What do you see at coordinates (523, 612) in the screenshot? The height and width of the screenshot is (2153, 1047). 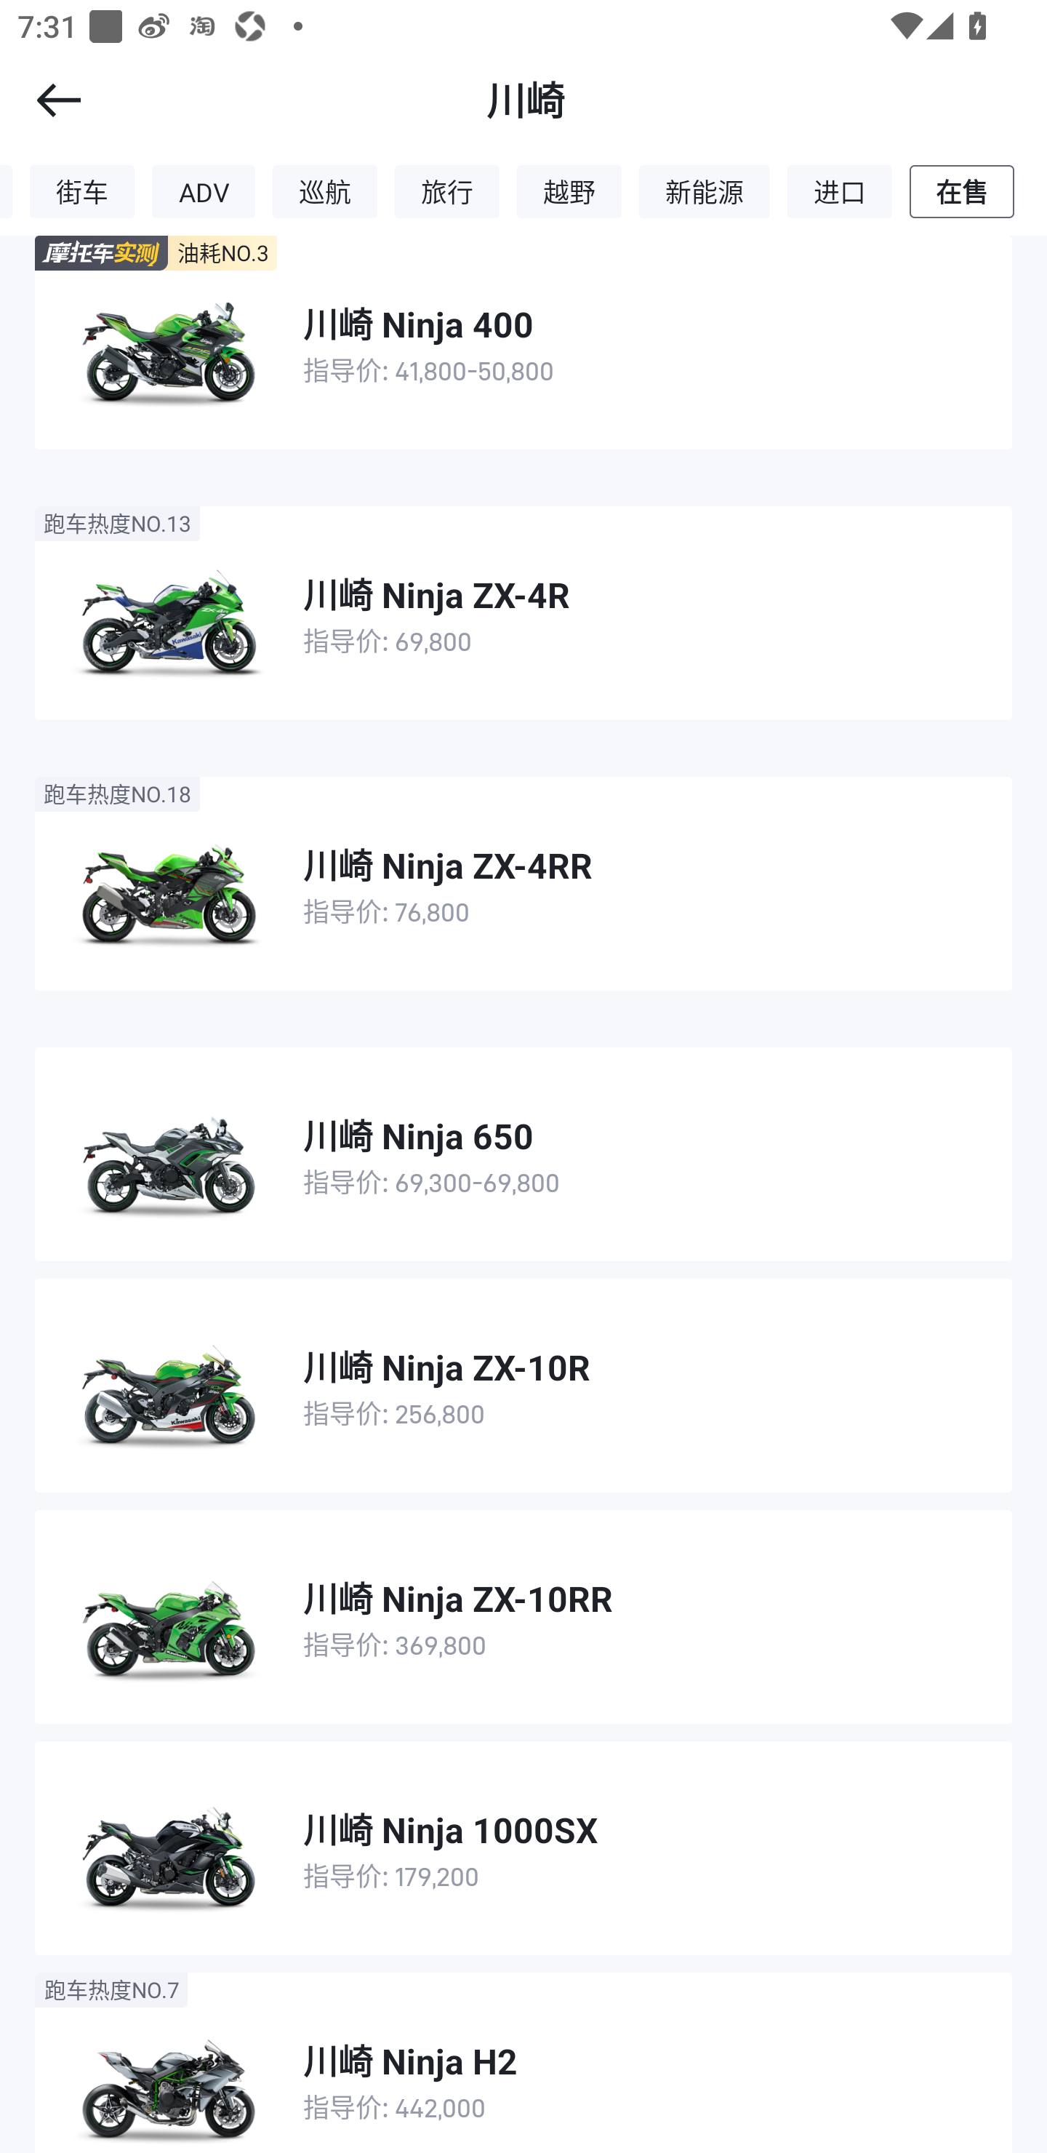 I see `跑车热度NO.13 川崎 Ninja ZX-4R 指导价: 69,800` at bounding box center [523, 612].